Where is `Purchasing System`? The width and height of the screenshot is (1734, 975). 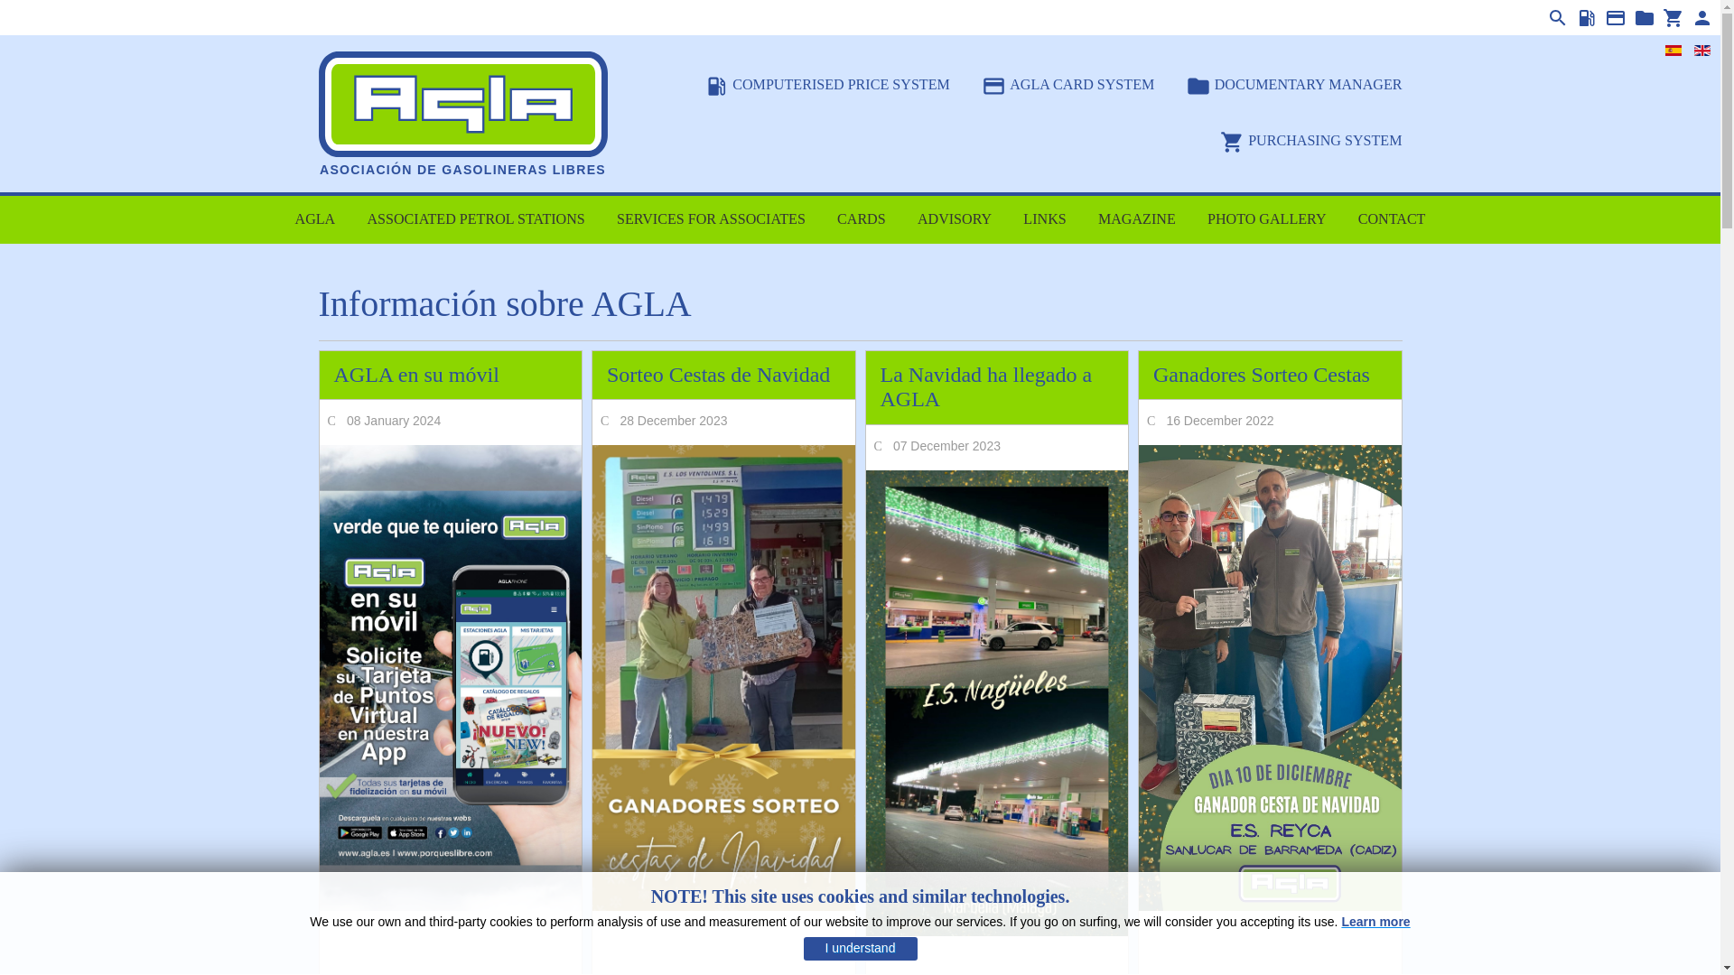
Purchasing System is located at coordinates (1310, 141).